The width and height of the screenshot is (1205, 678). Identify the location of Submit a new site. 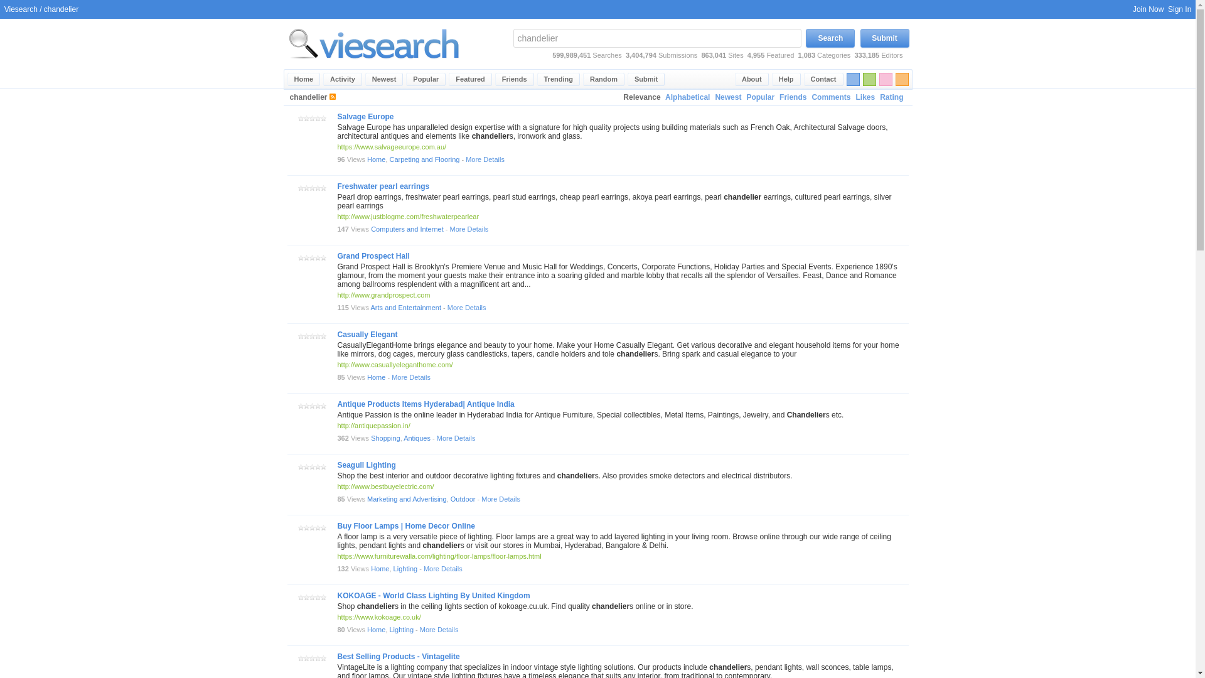
(646, 79).